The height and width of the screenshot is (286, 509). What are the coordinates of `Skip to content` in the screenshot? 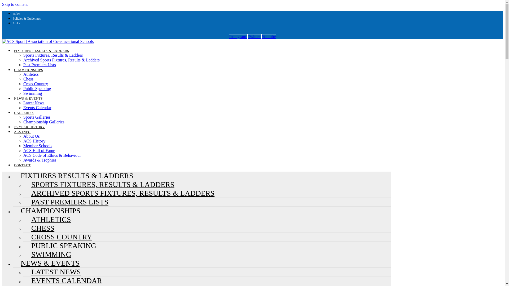 It's located at (15, 4).